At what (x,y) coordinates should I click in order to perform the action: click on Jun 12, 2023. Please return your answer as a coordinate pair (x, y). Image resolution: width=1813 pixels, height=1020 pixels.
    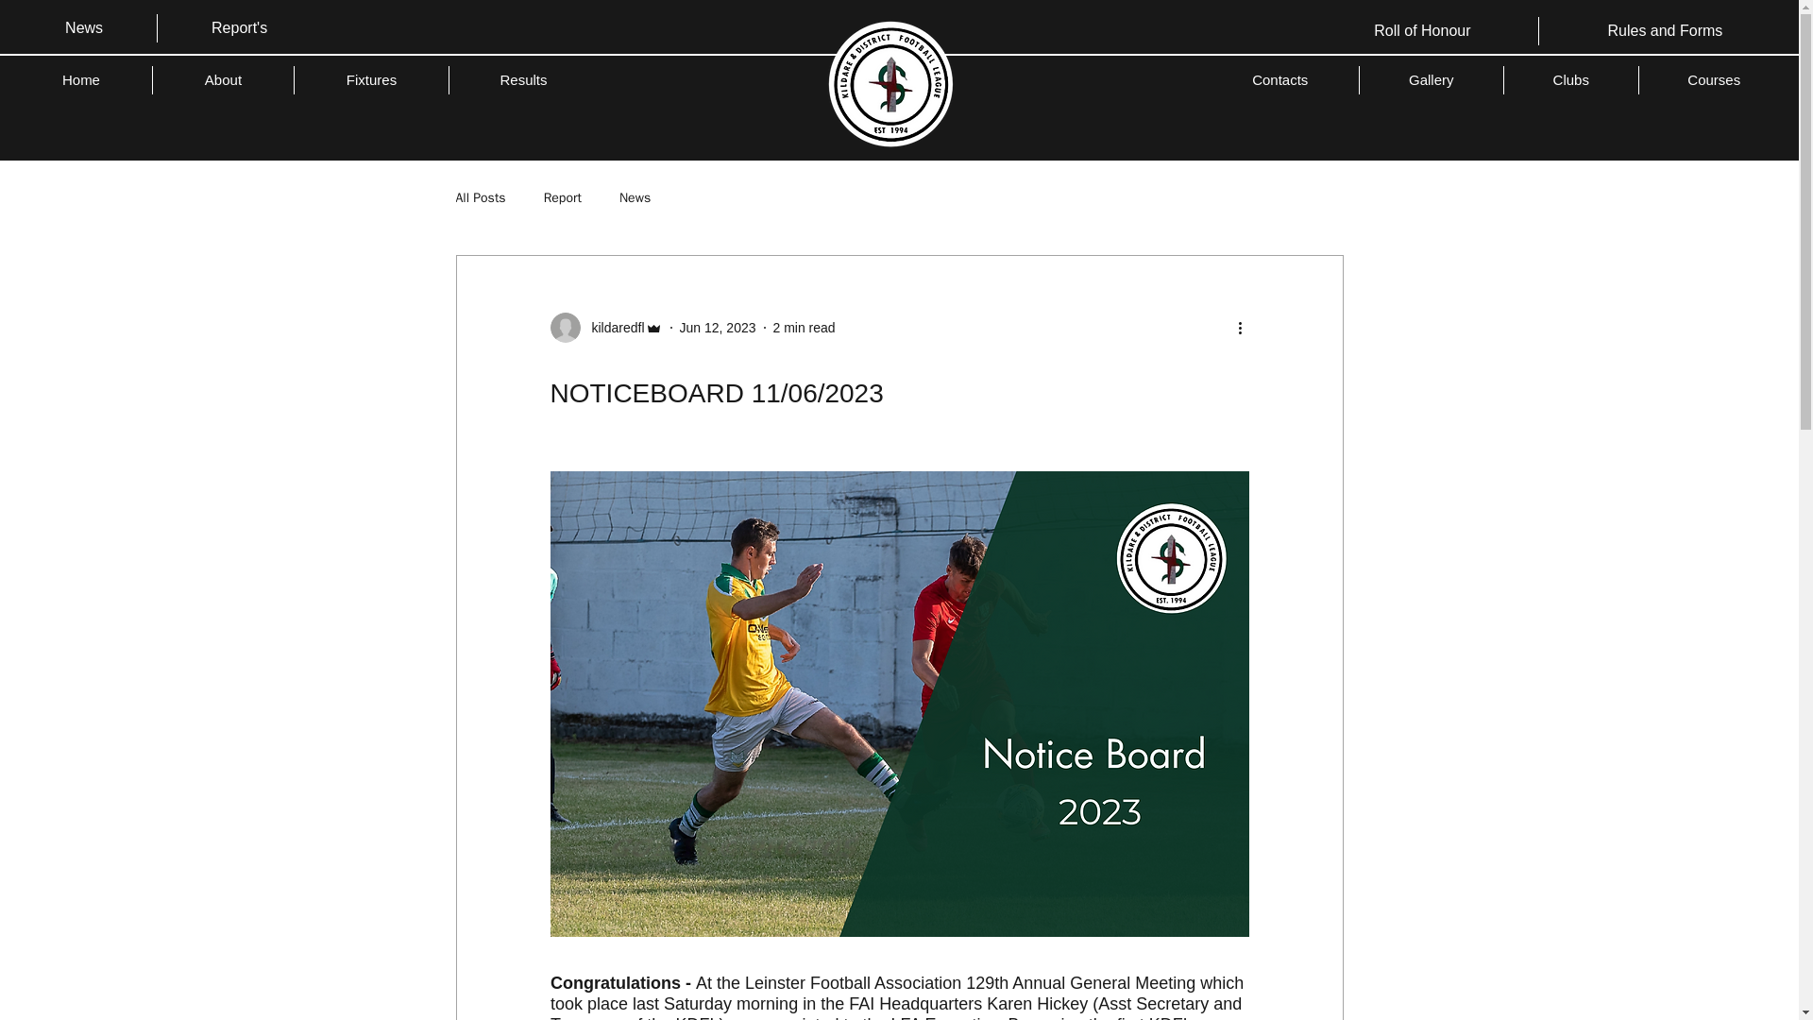
    Looking at the image, I should click on (718, 328).